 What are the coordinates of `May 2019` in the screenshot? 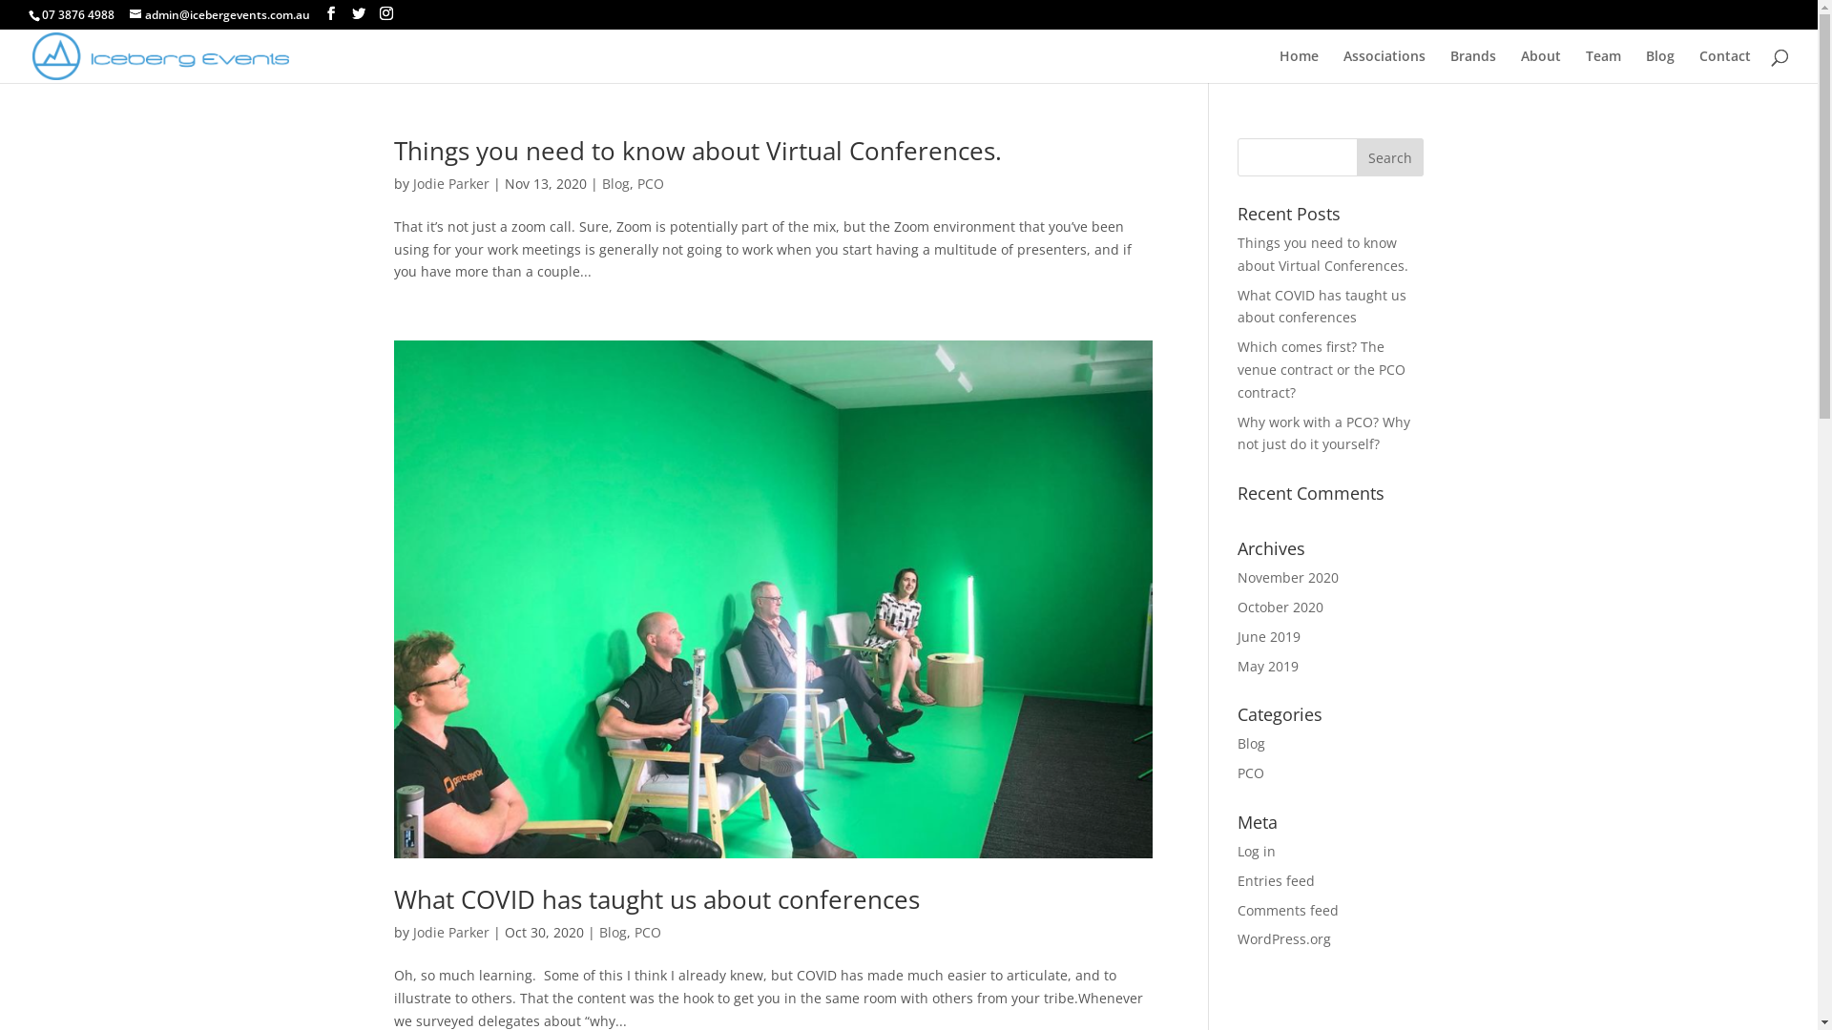 It's located at (1268, 666).